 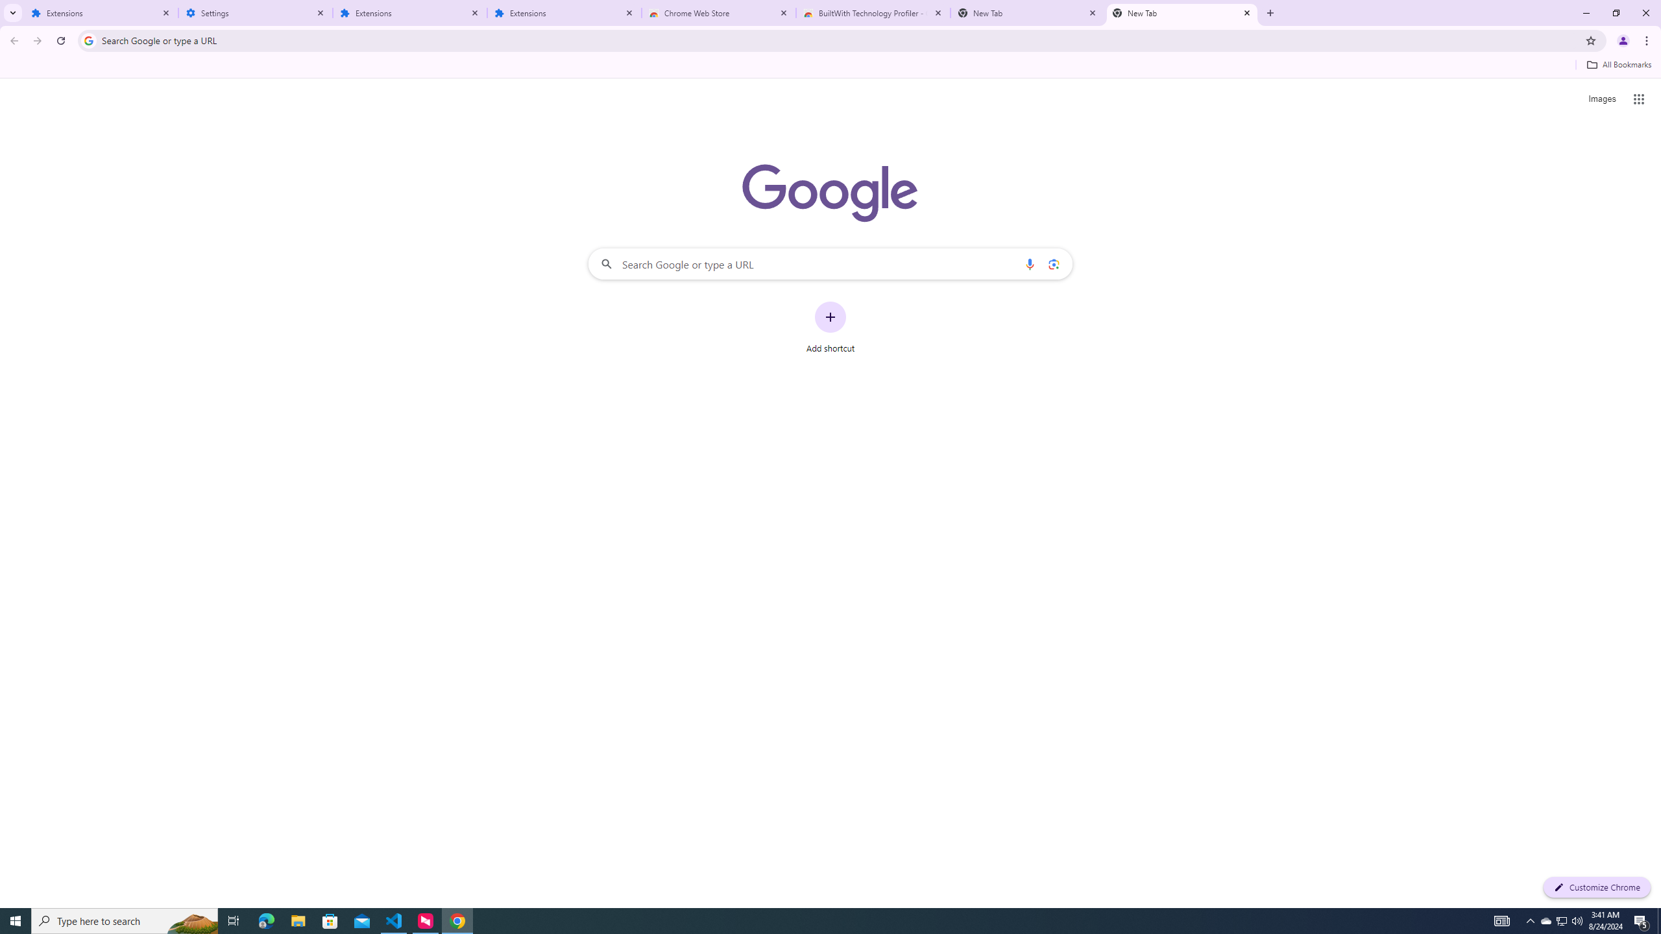 What do you see at coordinates (1030, 263) in the screenshot?
I see `Search by voice` at bounding box center [1030, 263].